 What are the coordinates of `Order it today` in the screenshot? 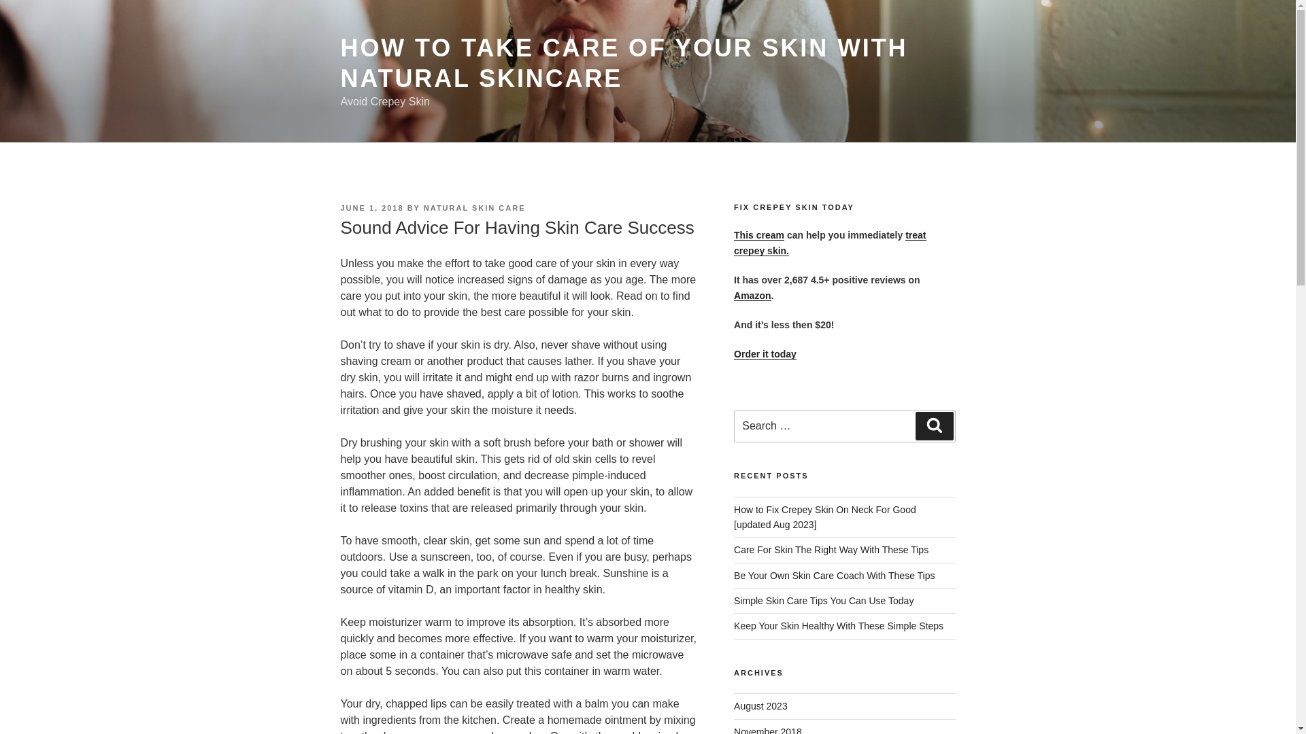 It's located at (765, 354).